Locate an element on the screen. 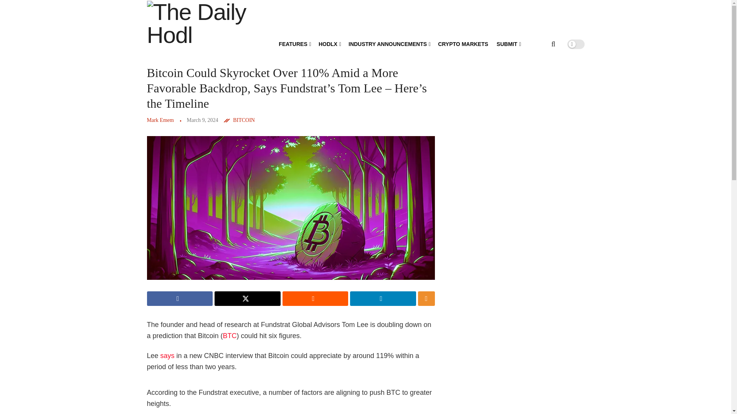 Image resolution: width=737 pixels, height=414 pixels. HODLX is located at coordinates (329, 44).